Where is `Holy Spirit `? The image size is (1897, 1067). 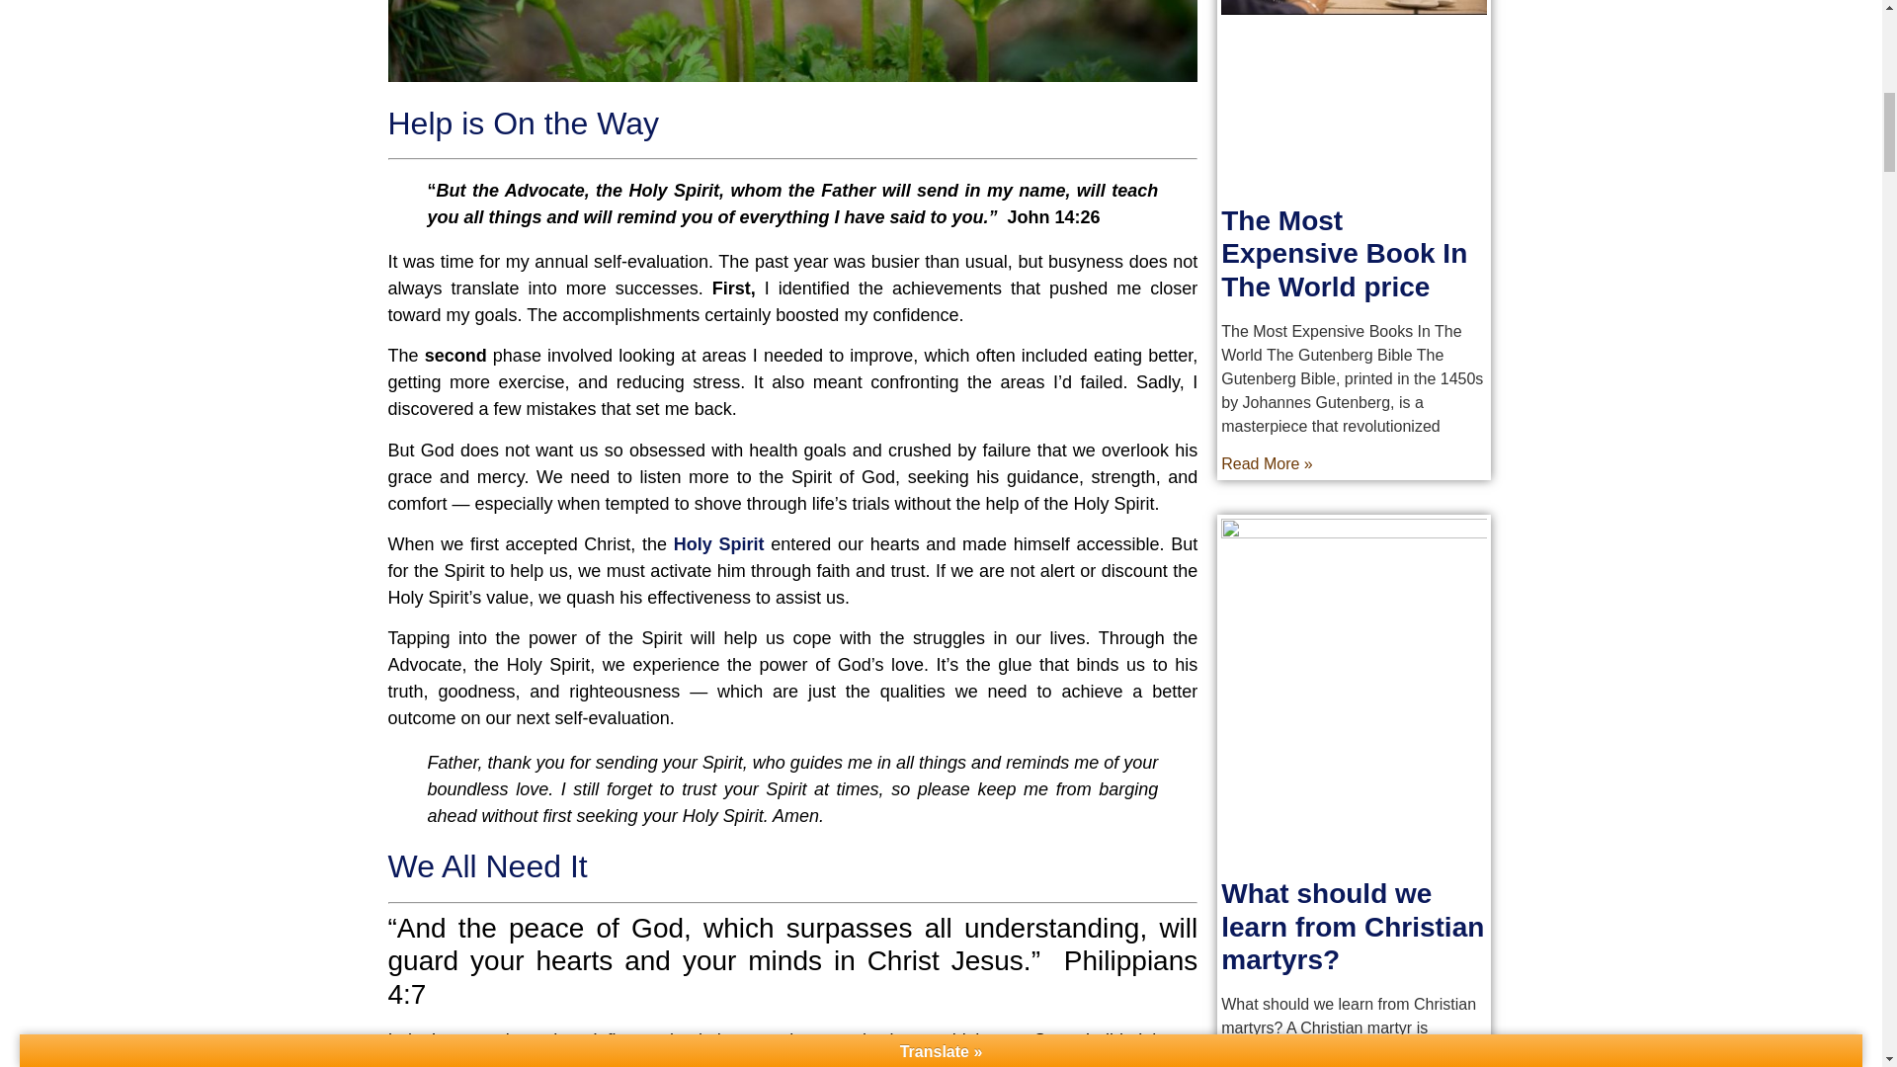 Holy Spirit  is located at coordinates (721, 543).